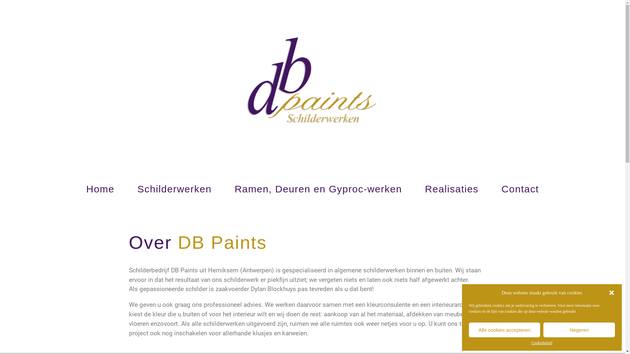  Describe the element at coordinates (222, 243) in the screenshot. I see `DB Paints` at that location.